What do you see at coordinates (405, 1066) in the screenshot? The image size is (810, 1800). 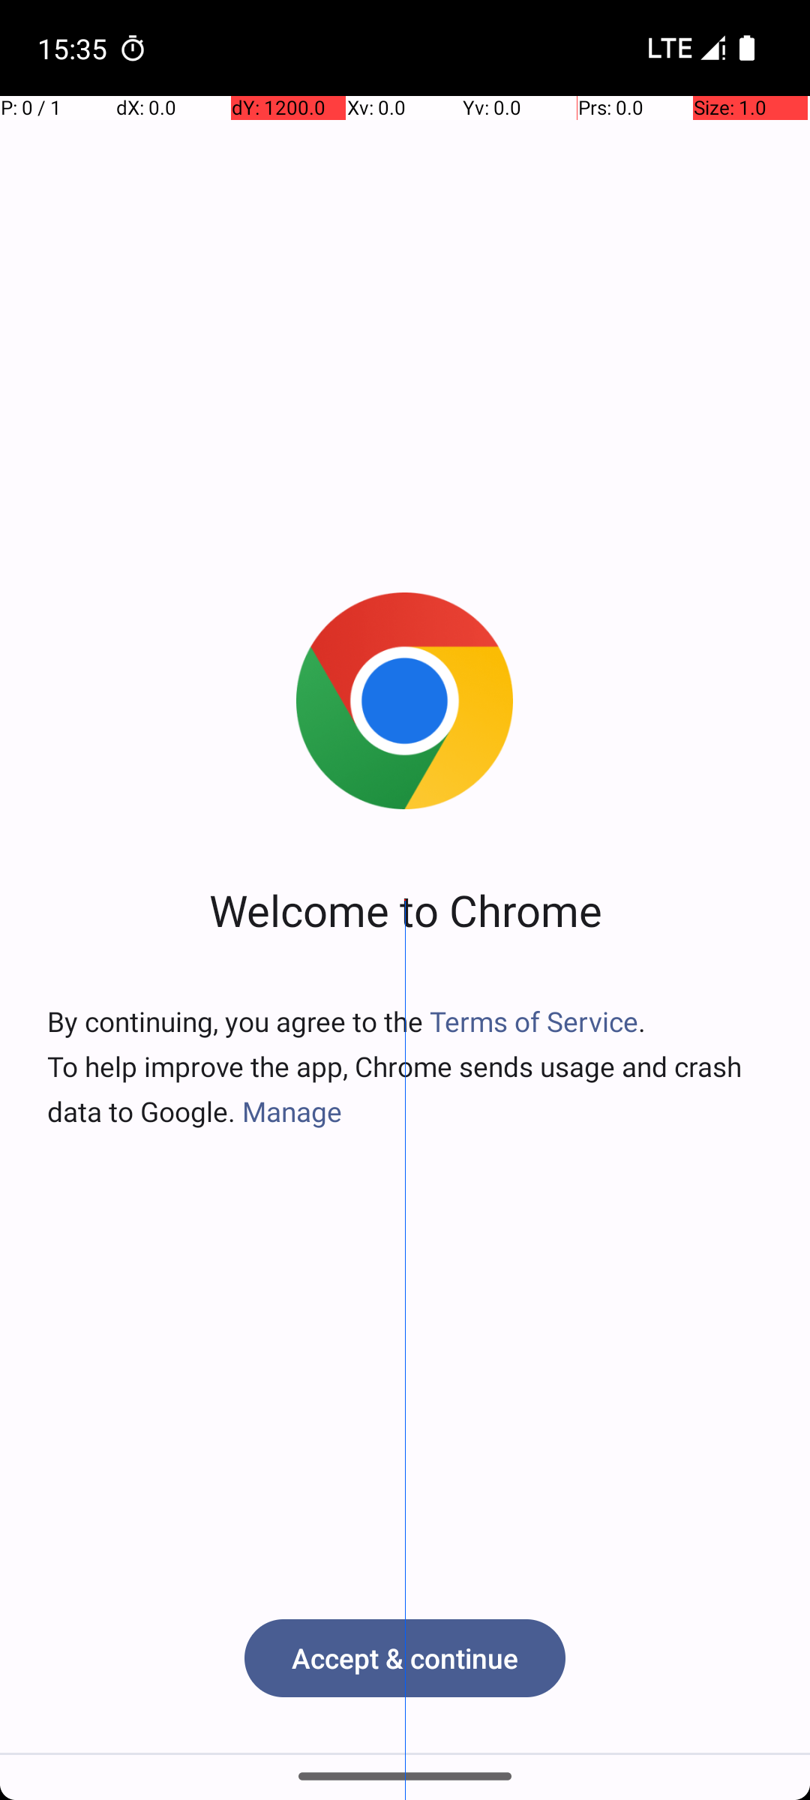 I see `By continuing, you agree to the Terms of Service.
To help improve the app, Chrome sends usage and crash data to Google. Manage` at bounding box center [405, 1066].